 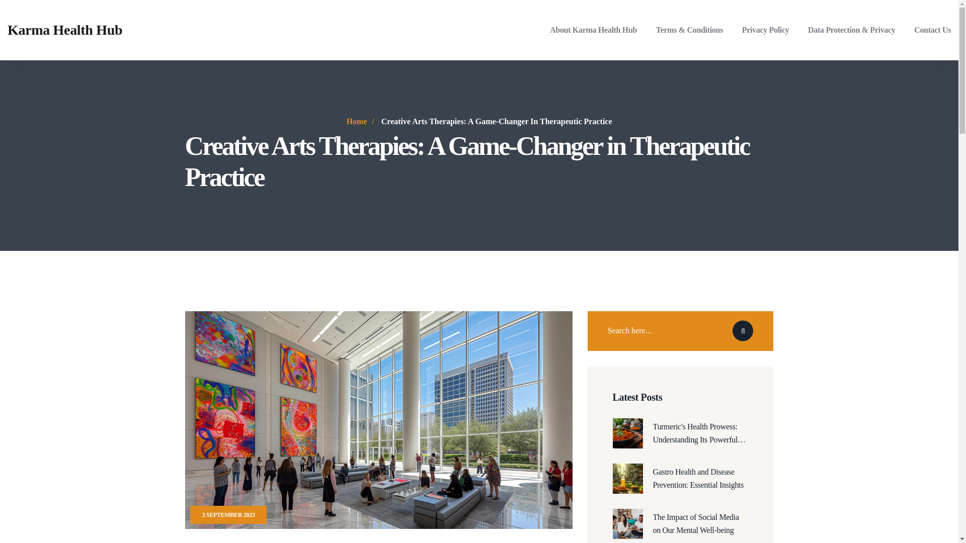 What do you see at coordinates (765, 30) in the screenshot?
I see `Privacy Policy` at bounding box center [765, 30].